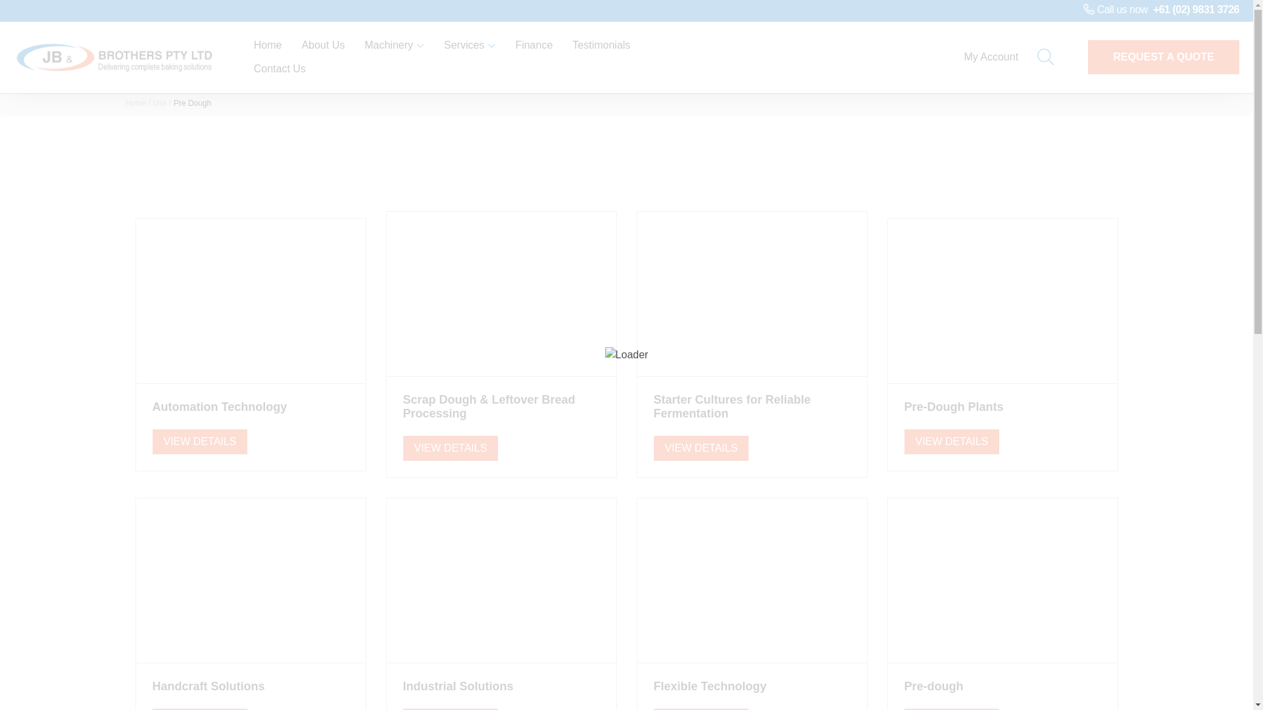 Image resolution: width=1263 pixels, height=710 pixels. I want to click on VIEW DETAILS, so click(450, 448).